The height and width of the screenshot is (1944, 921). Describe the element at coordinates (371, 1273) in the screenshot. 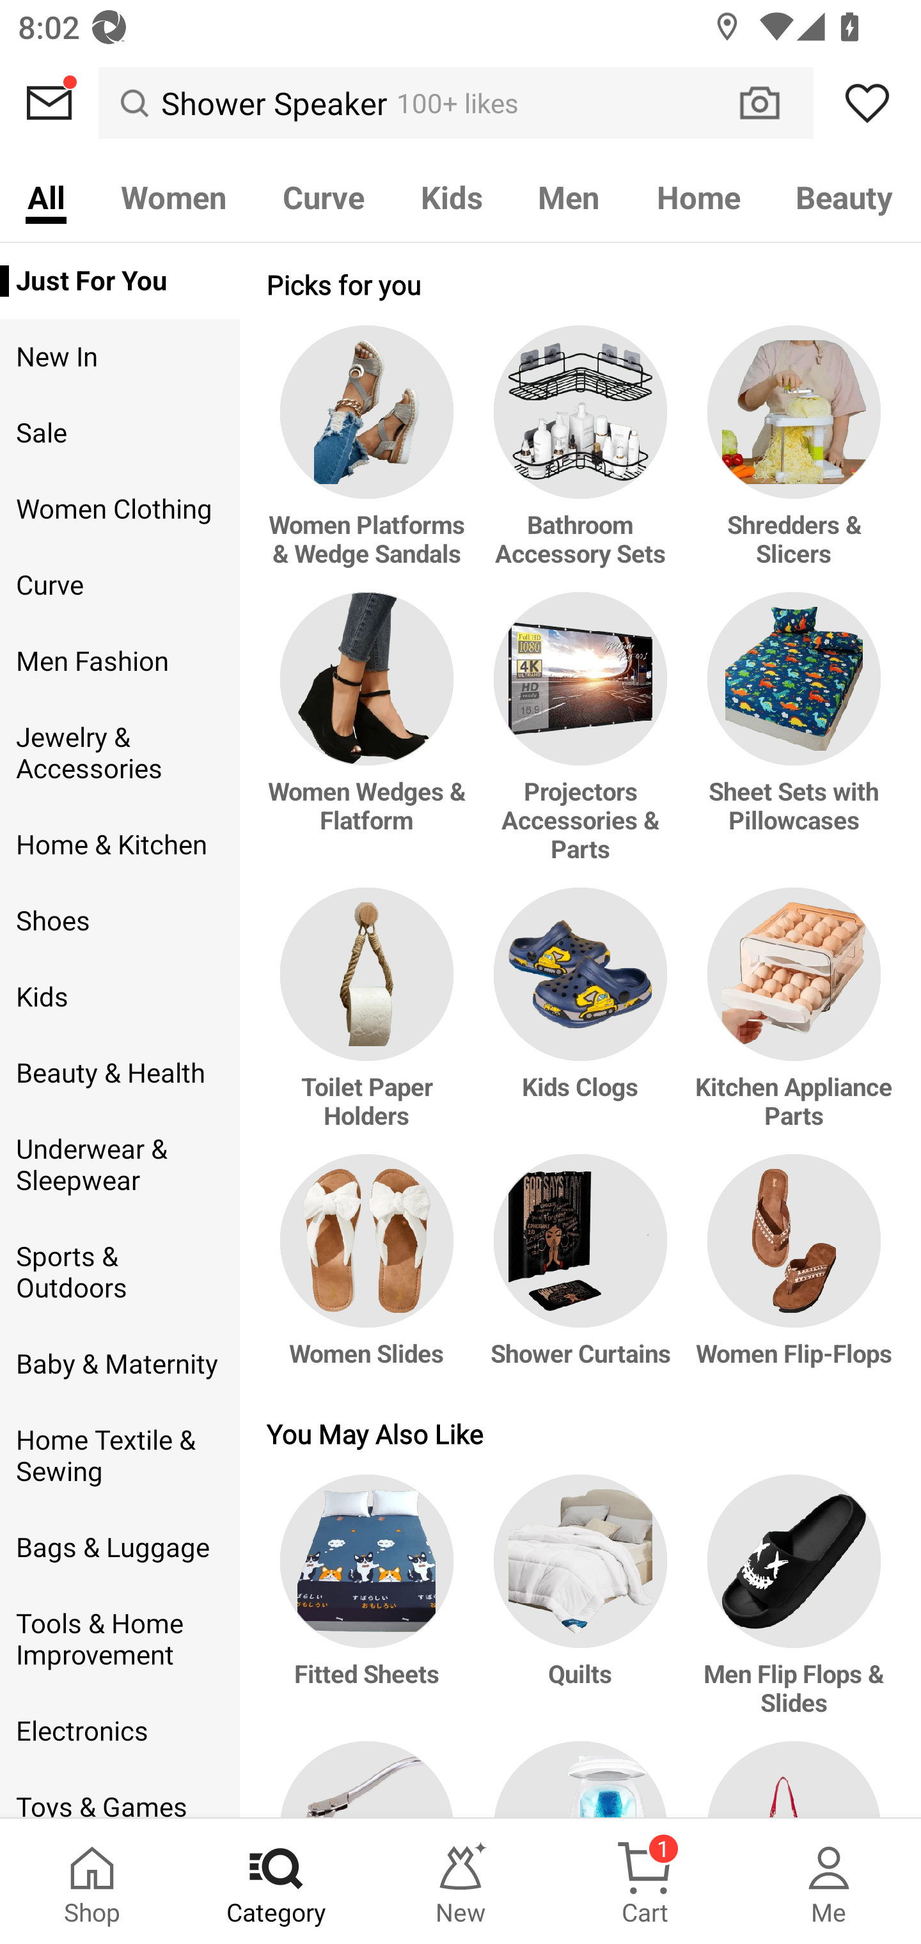

I see `Women Slides` at that location.